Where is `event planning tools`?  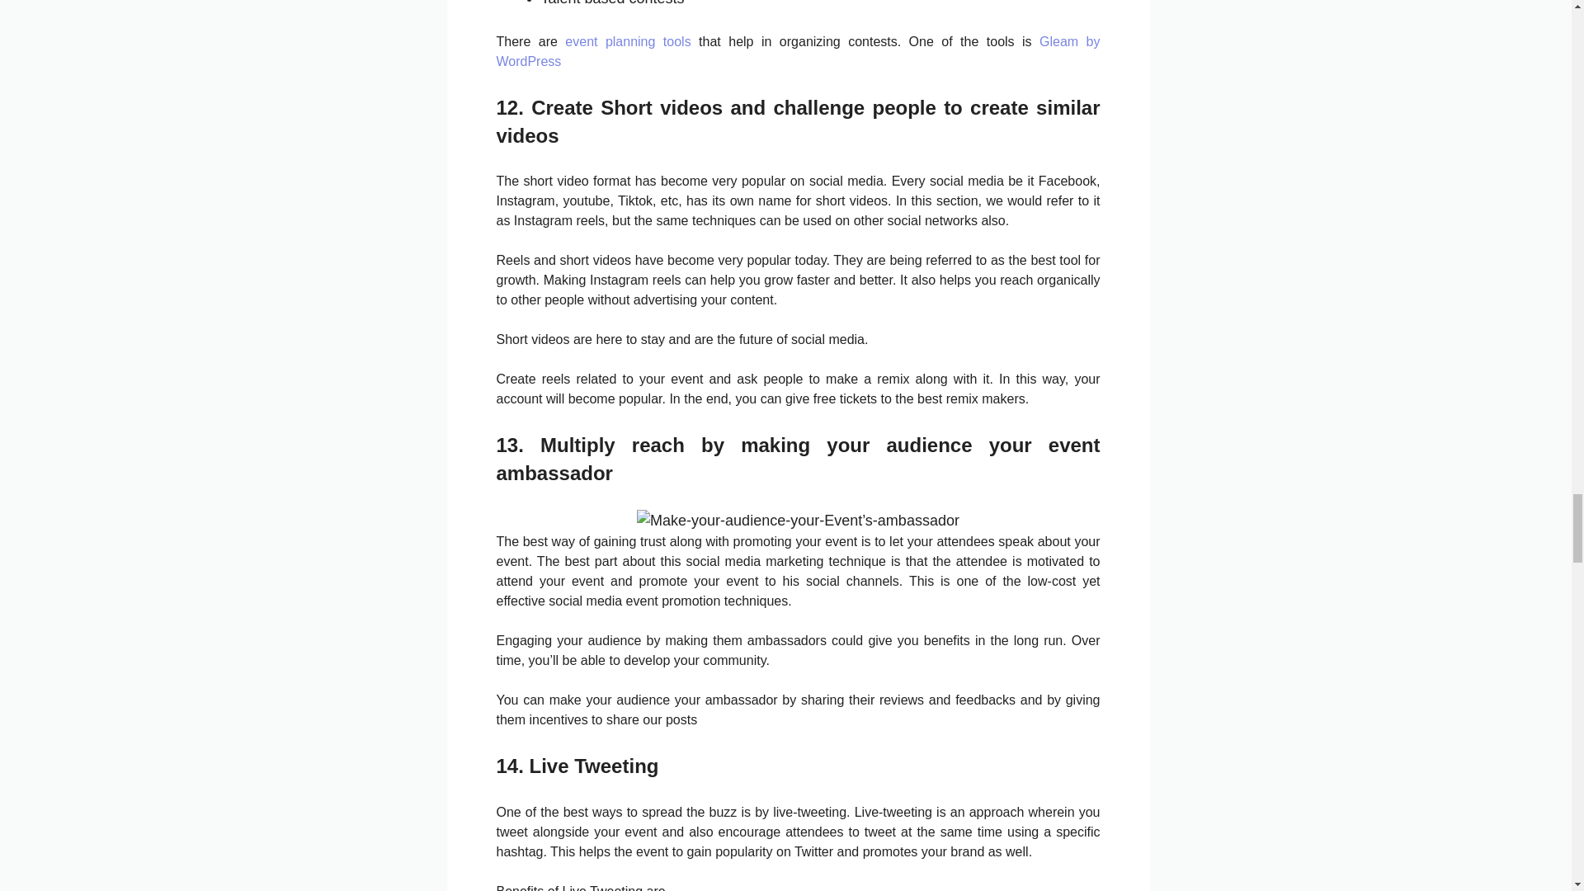
event planning tools is located at coordinates (628, 41).